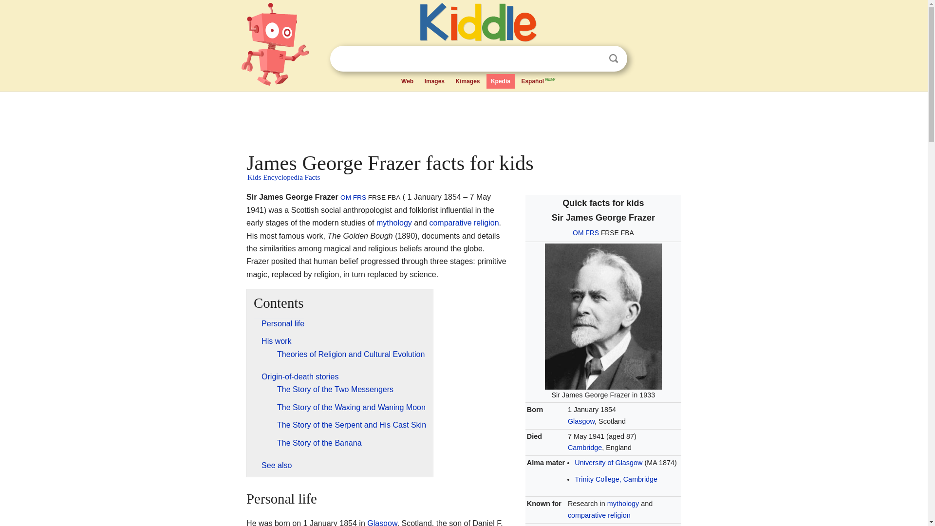  Describe the element at coordinates (609, 462) in the screenshot. I see `University of Glasgow` at that location.